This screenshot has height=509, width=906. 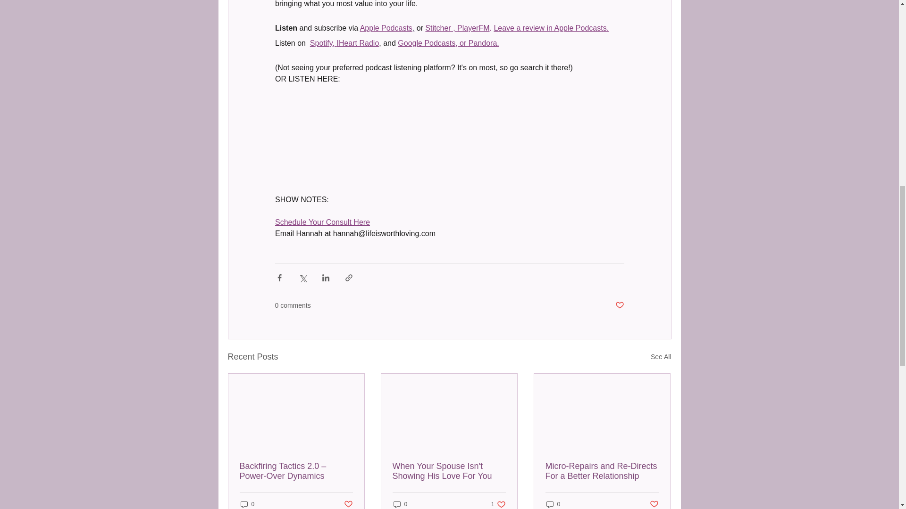 What do you see at coordinates (321, 43) in the screenshot?
I see `Spotify` at bounding box center [321, 43].